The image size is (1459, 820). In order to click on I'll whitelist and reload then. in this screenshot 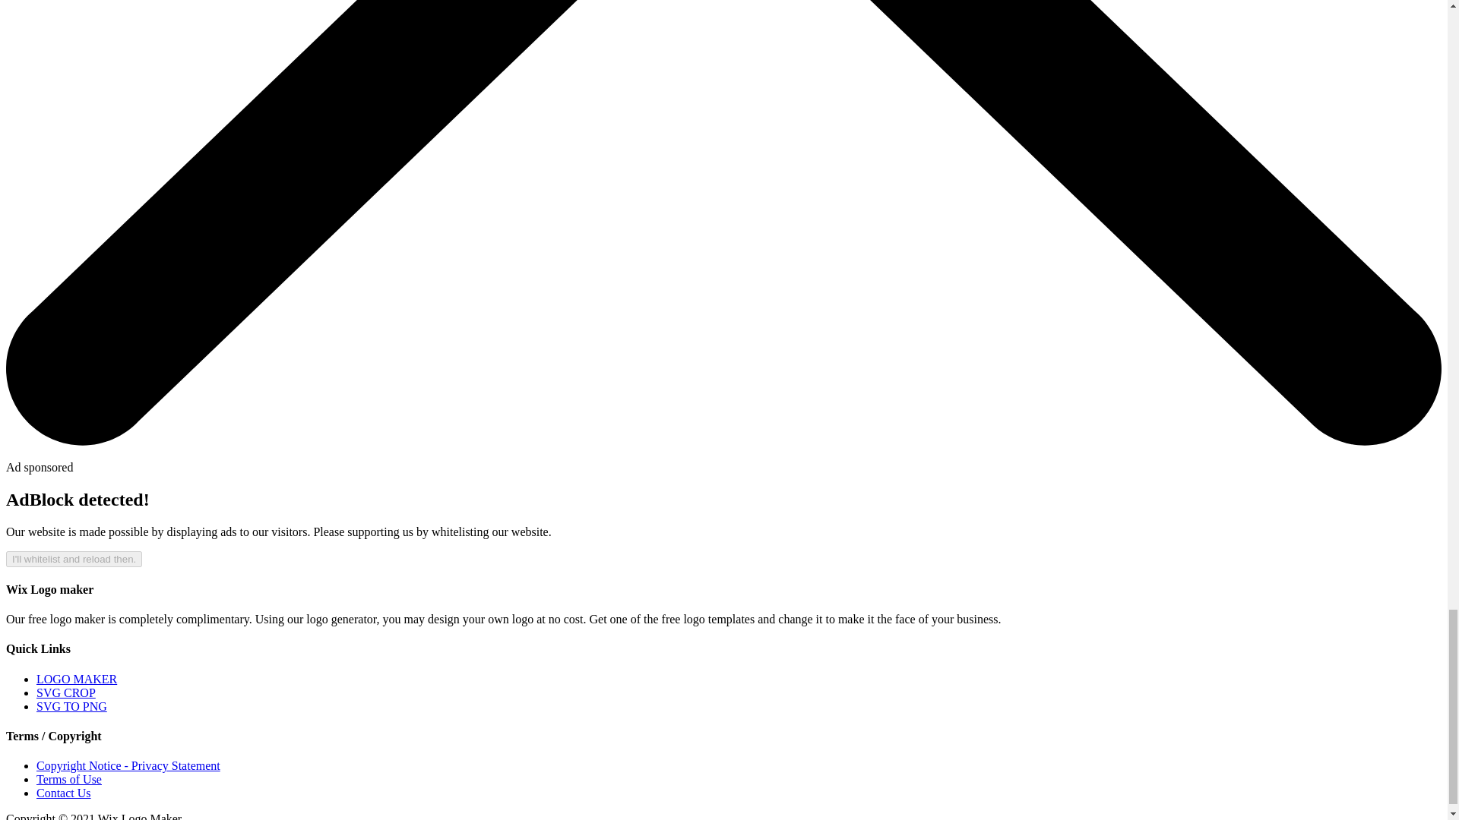, I will do `click(73, 559)`.